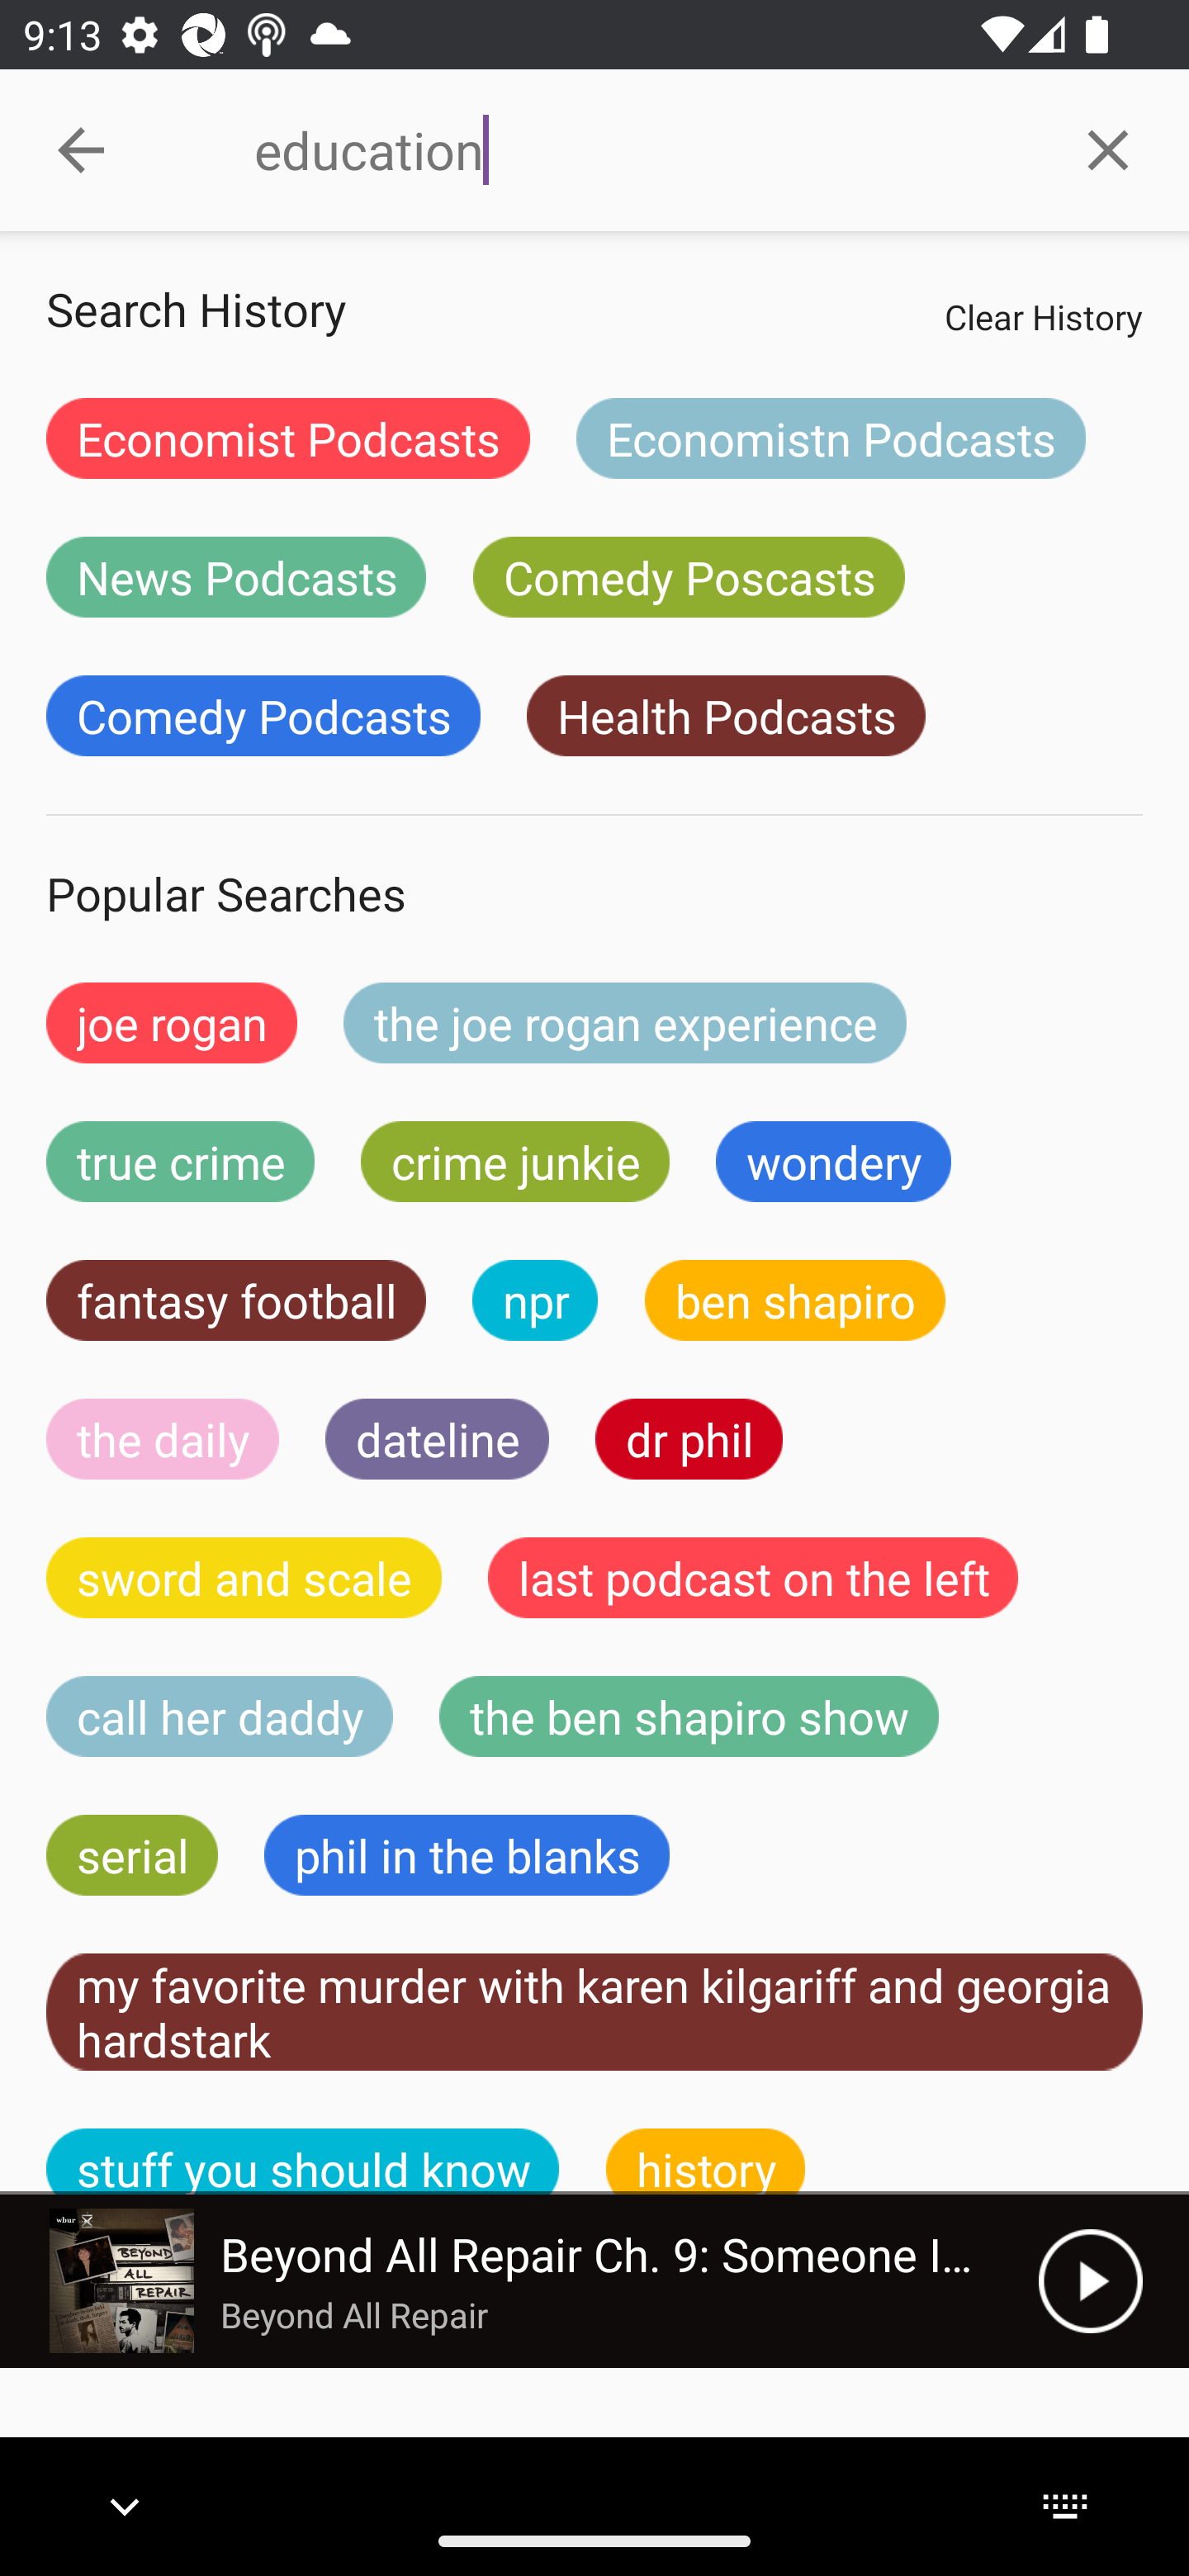 This screenshot has width=1189, height=2576. Describe the element at coordinates (163, 1438) in the screenshot. I see `the daily` at that location.